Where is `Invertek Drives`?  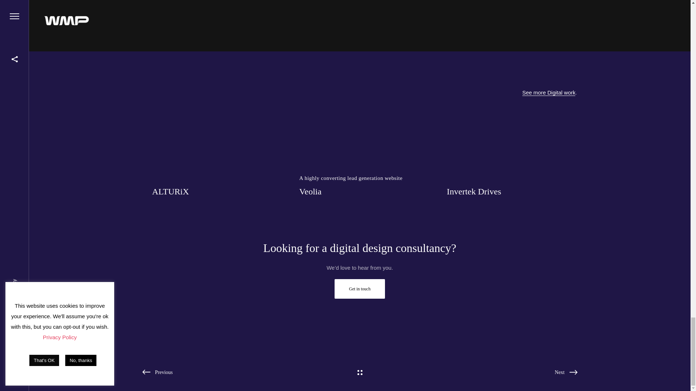 Invertek Drives is located at coordinates (359, 158).